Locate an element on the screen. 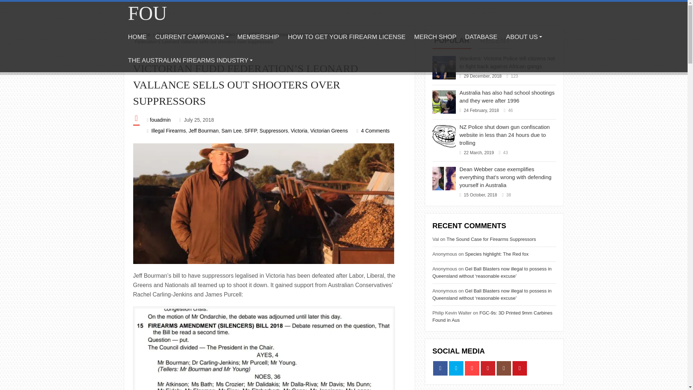  fouadmin is located at coordinates (160, 120).